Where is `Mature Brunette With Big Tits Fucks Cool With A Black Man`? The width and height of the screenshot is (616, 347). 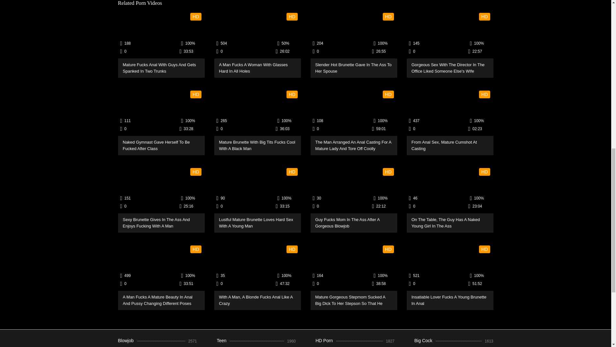
Mature Brunette With Big Tits Fucks Cool With A Black Man is located at coordinates (258, 112).